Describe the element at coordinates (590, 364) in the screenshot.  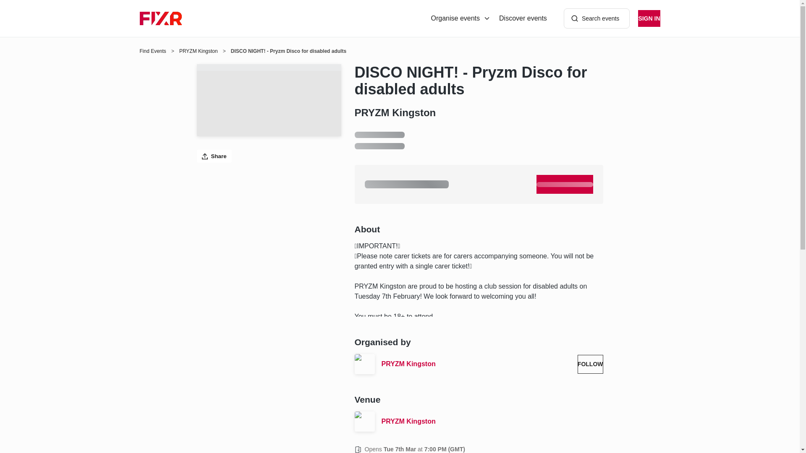
I see `FOLLOW` at that location.